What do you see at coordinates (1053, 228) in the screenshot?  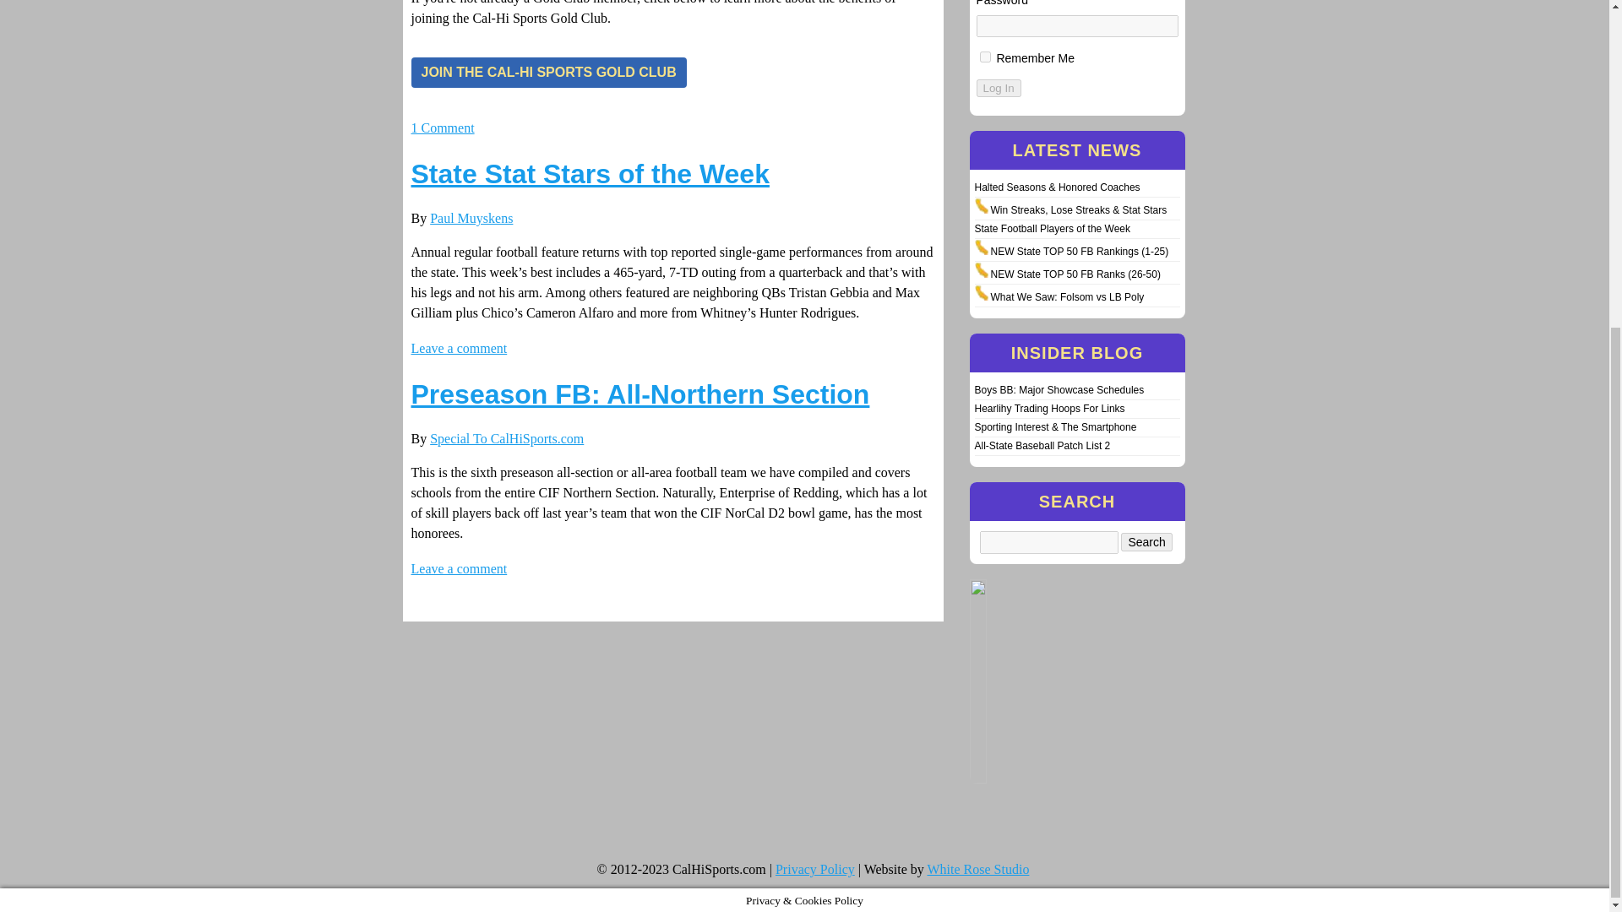 I see `Permalink to State Football Players of the Week` at bounding box center [1053, 228].